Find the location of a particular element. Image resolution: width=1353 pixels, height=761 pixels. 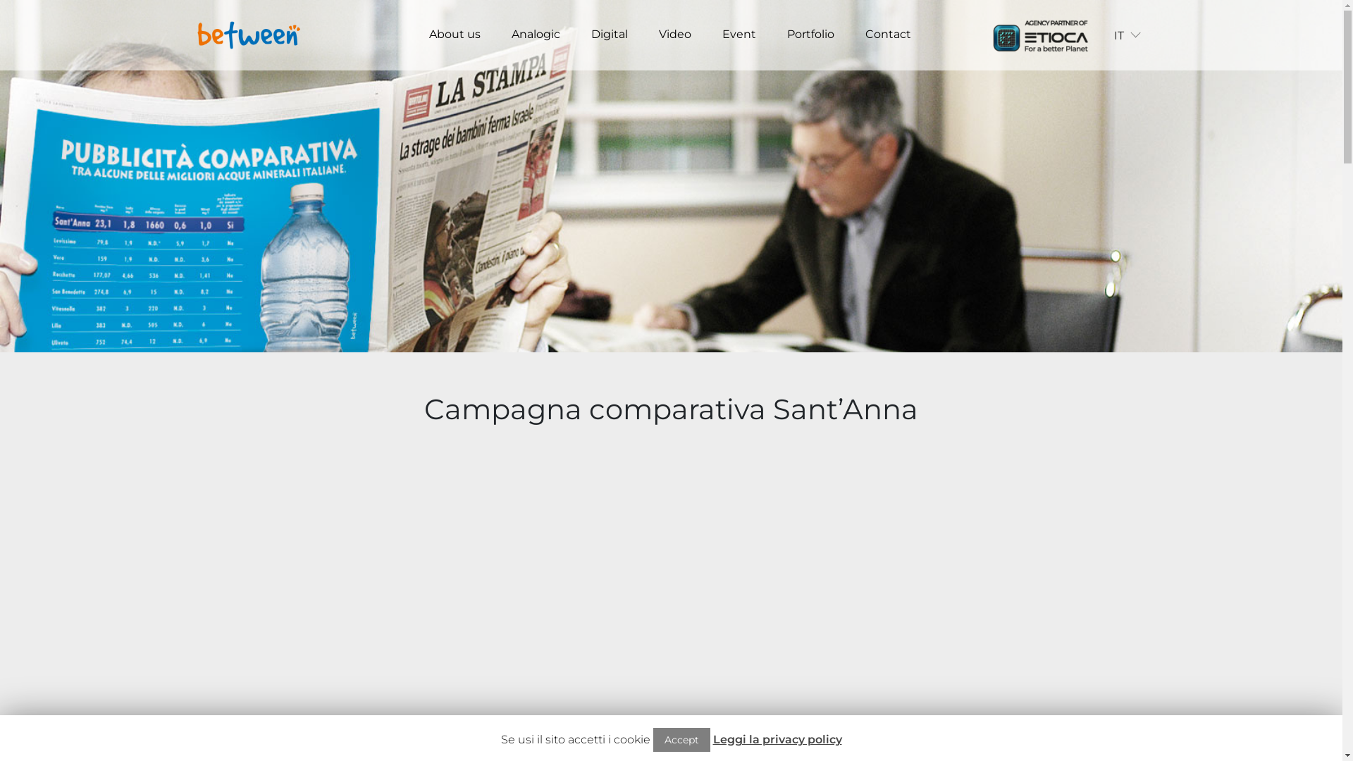

Video is located at coordinates (675, 35).